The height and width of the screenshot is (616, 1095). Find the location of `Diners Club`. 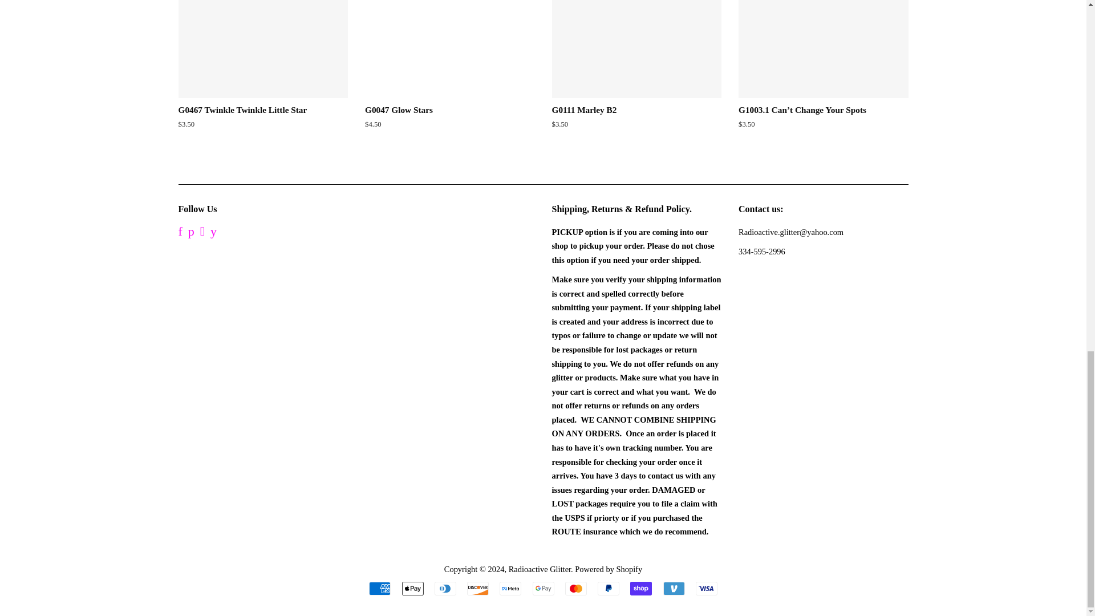

Diners Club is located at coordinates (445, 589).